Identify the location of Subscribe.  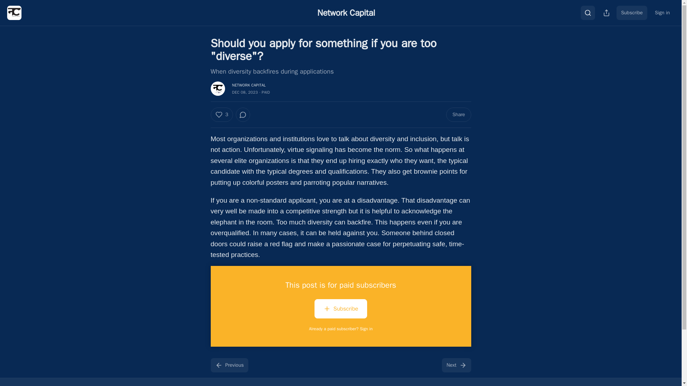
(632, 13).